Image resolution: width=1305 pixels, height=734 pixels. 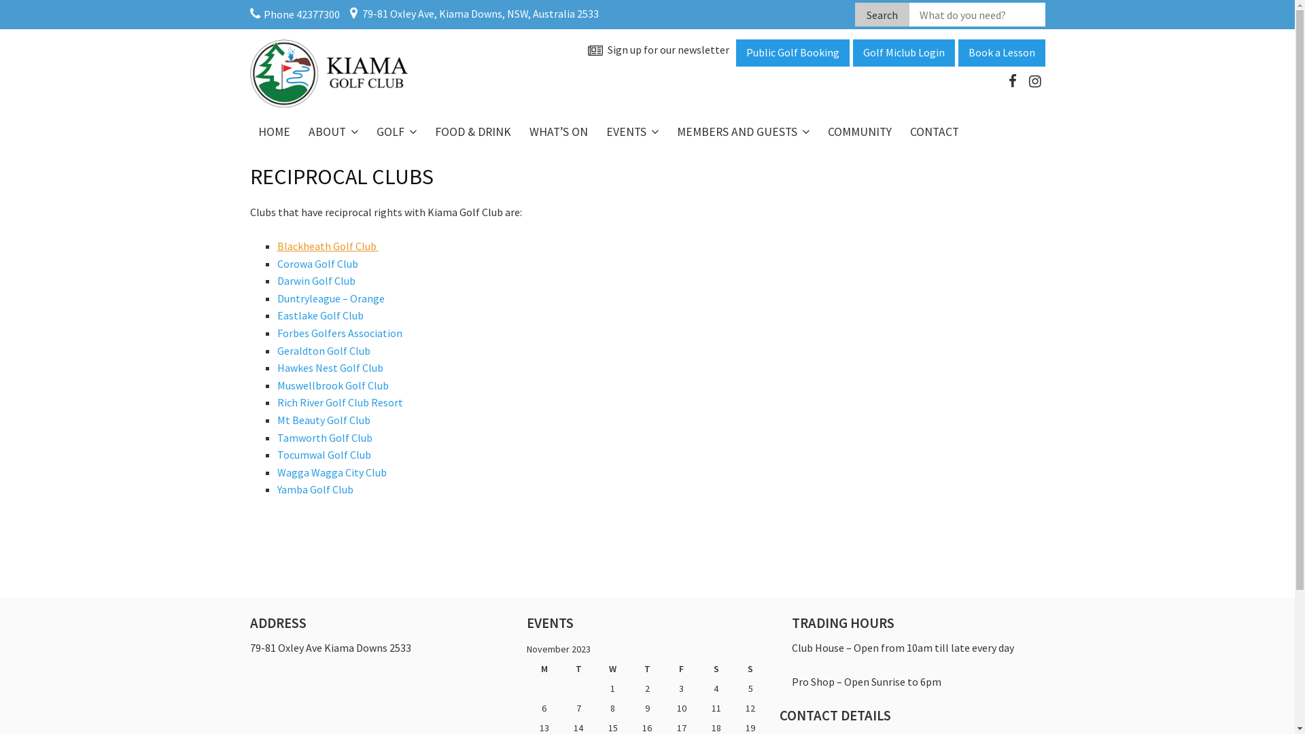 What do you see at coordinates (328, 246) in the screenshot?
I see `Blackheath Golf Club ` at bounding box center [328, 246].